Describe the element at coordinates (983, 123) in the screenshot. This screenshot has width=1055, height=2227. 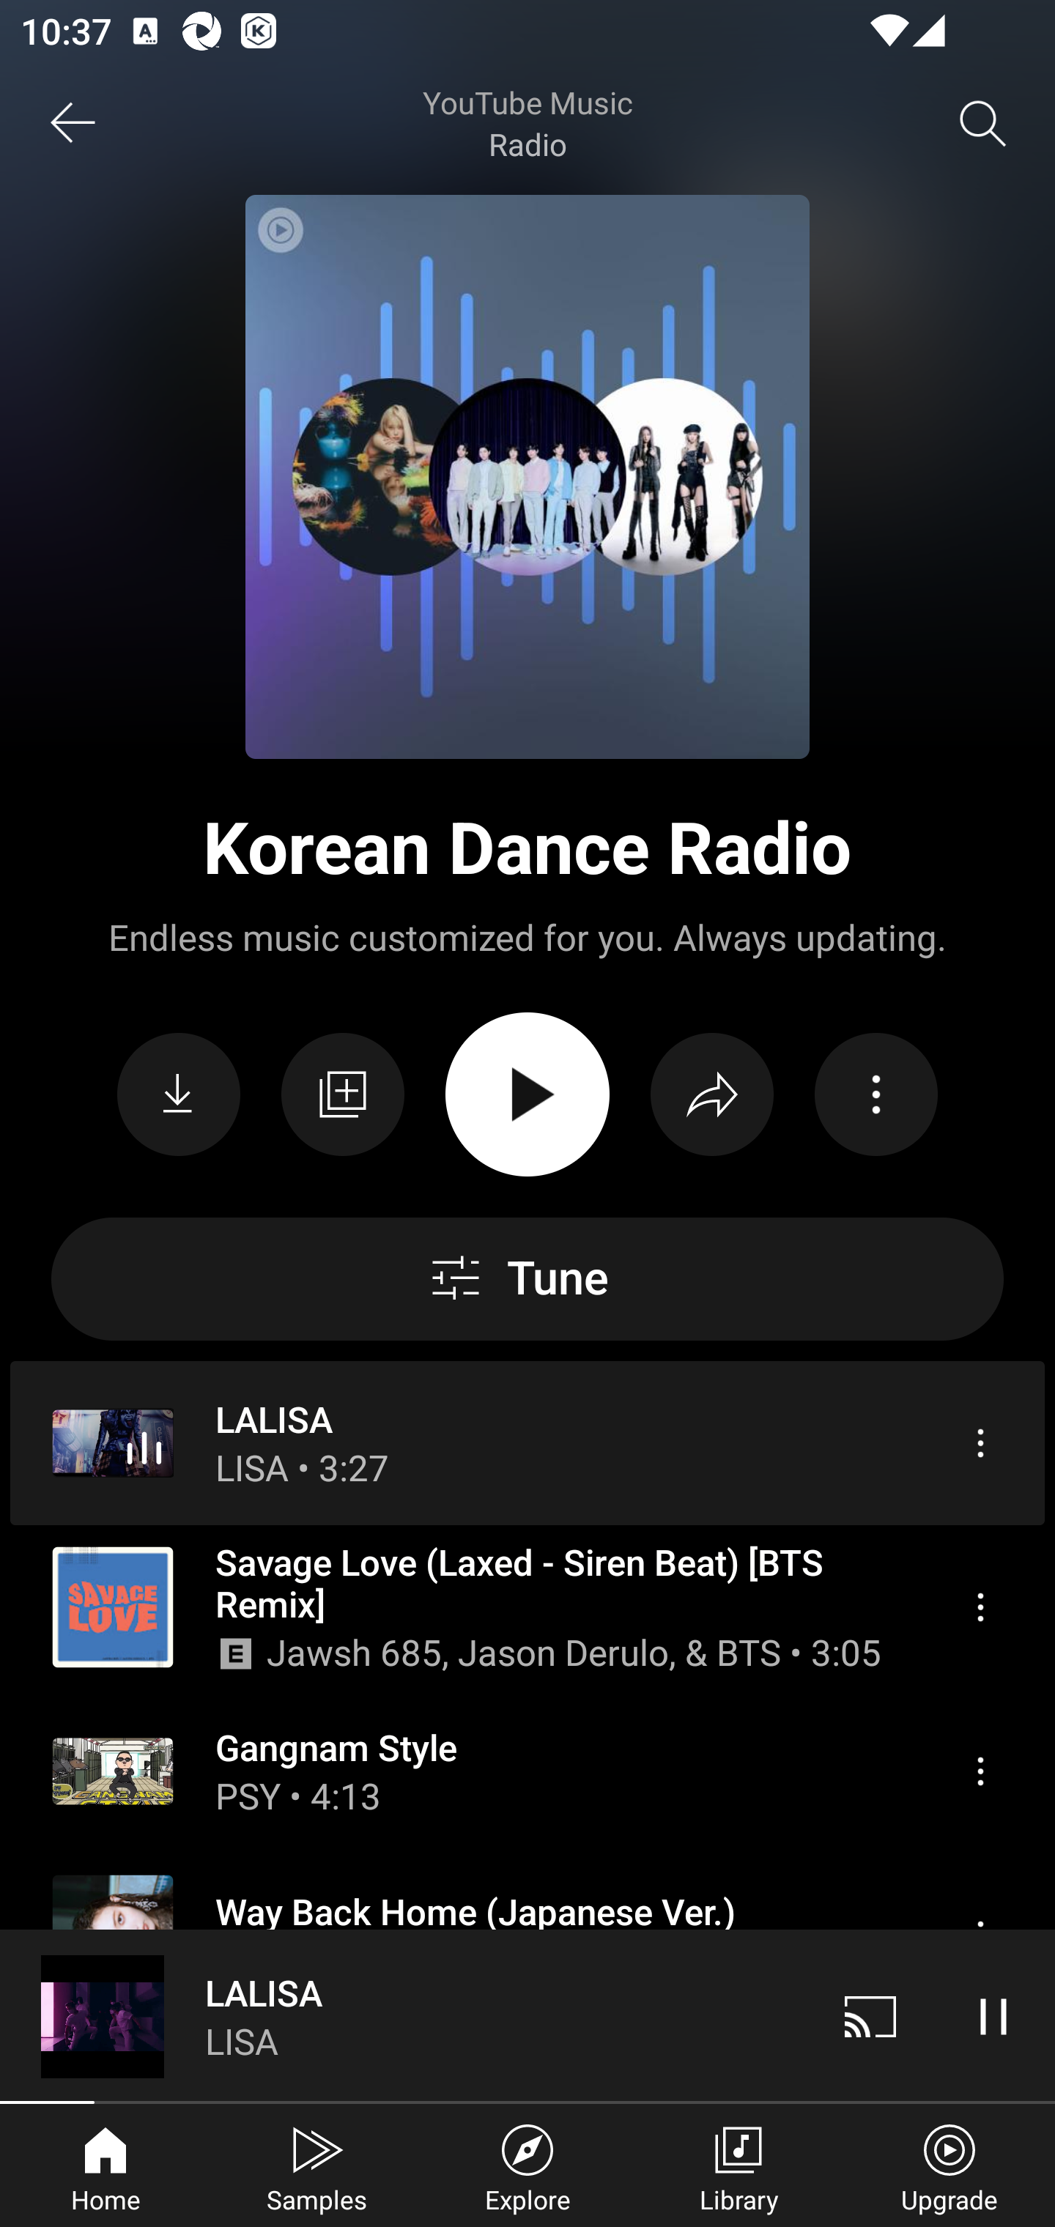
I see `Search` at that location.